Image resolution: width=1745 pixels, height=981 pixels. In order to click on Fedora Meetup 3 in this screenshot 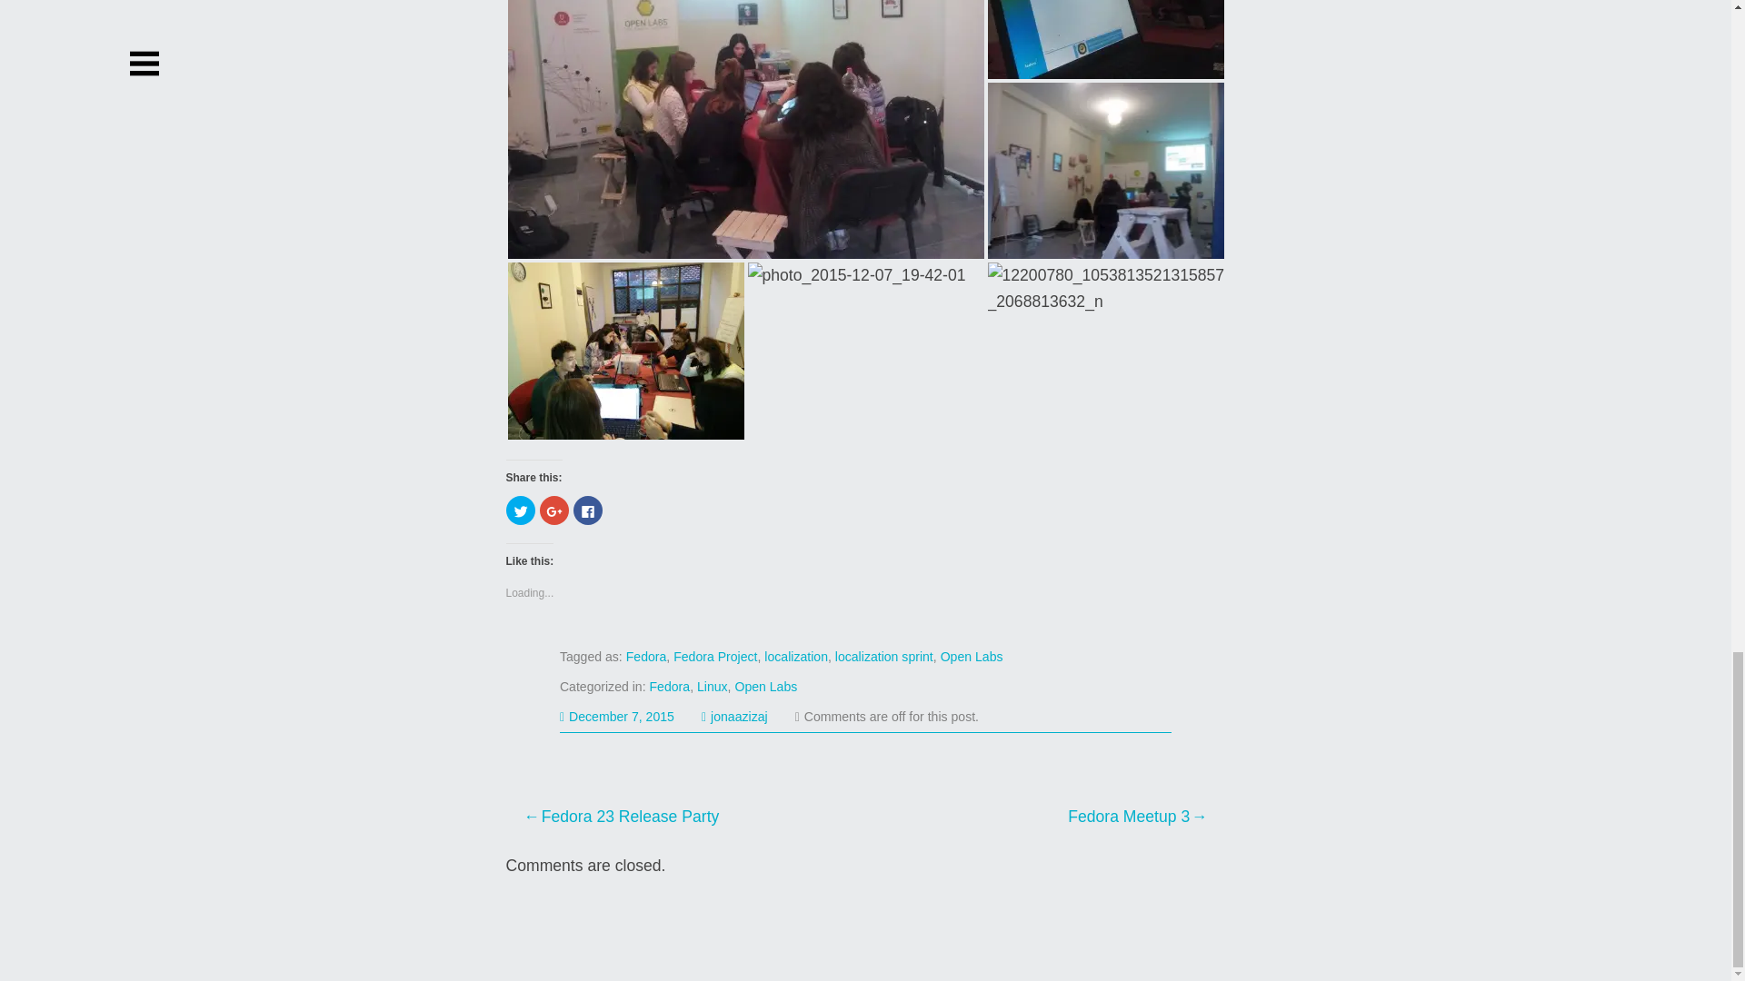, I will do `click(1036, 816)`.